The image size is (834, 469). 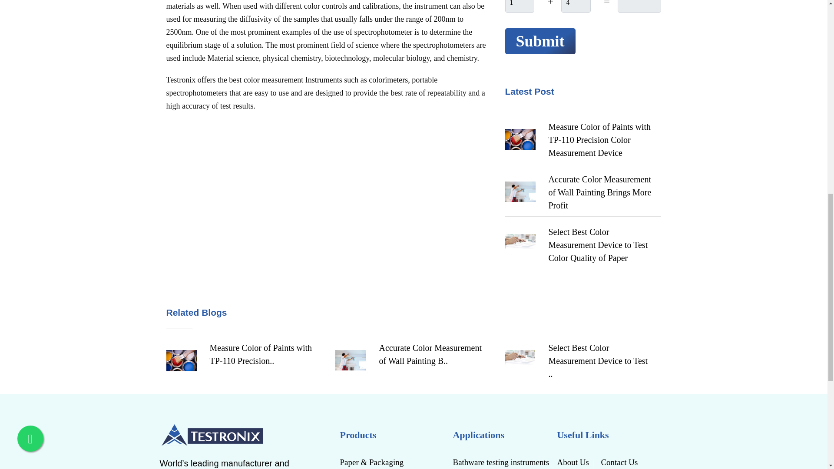 What do you see at coordinates (430, 354) in the screenshot?
I see `Accurate Color Measurement of Wall Painting B..` at bounding box center [430, 354].